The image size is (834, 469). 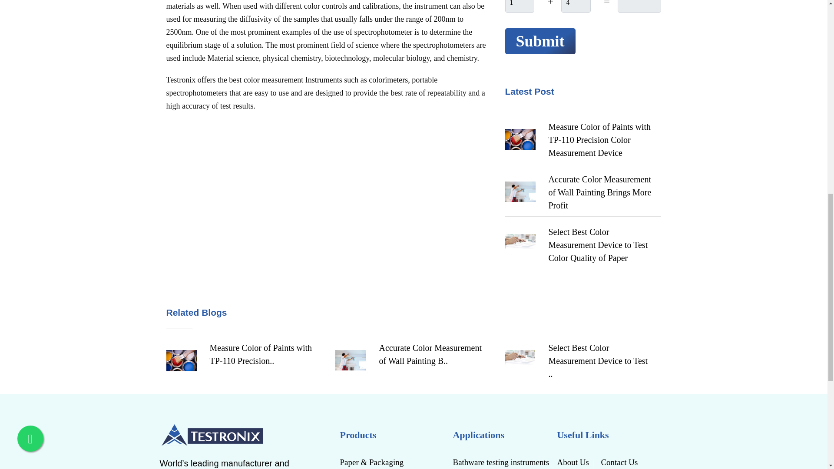 What do you see at coordinates (430, 354) in the screenshot?
I see `Accurate Color Measurement of Wall Painting B..` at bounding box center [430, 354].